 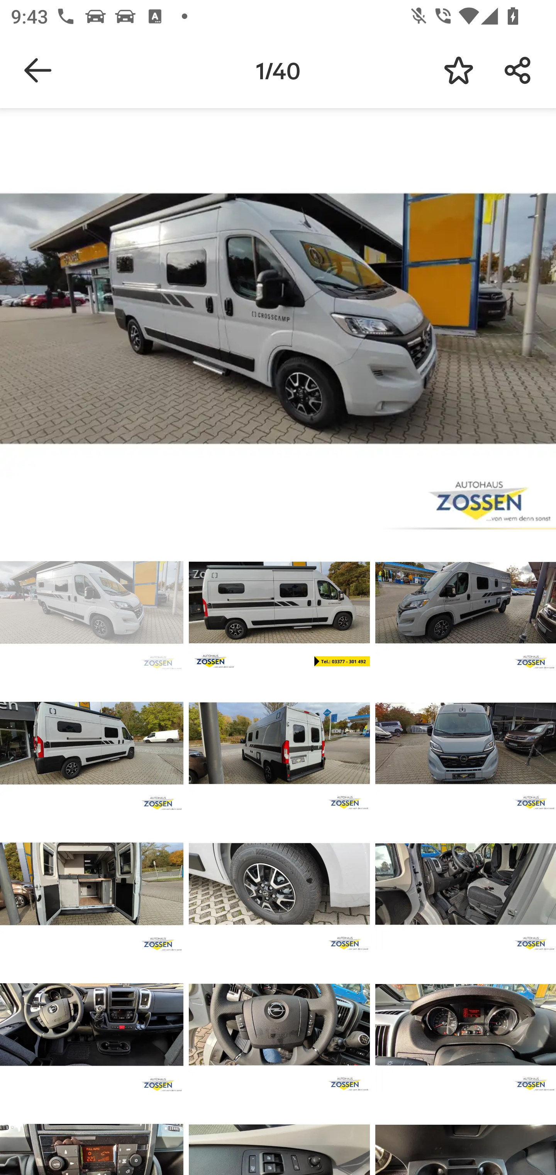 What do you see at coordinates (279, 743) in the screenshot?
I see `image` at bounding box center [279, 743].